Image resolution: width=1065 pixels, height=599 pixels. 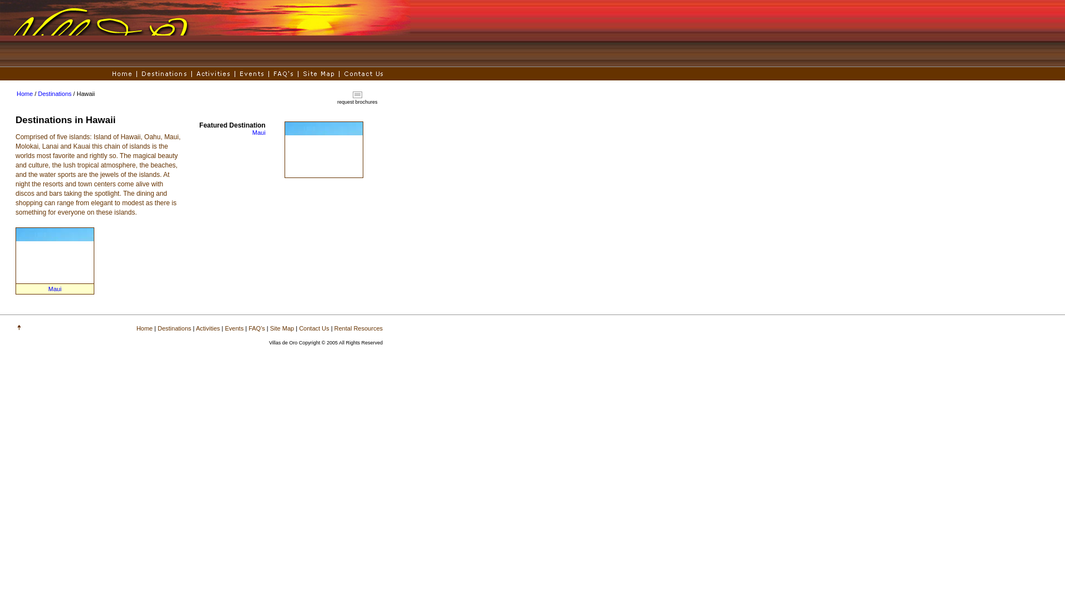 I want to click on Destinations, so click(x=174, y=328).